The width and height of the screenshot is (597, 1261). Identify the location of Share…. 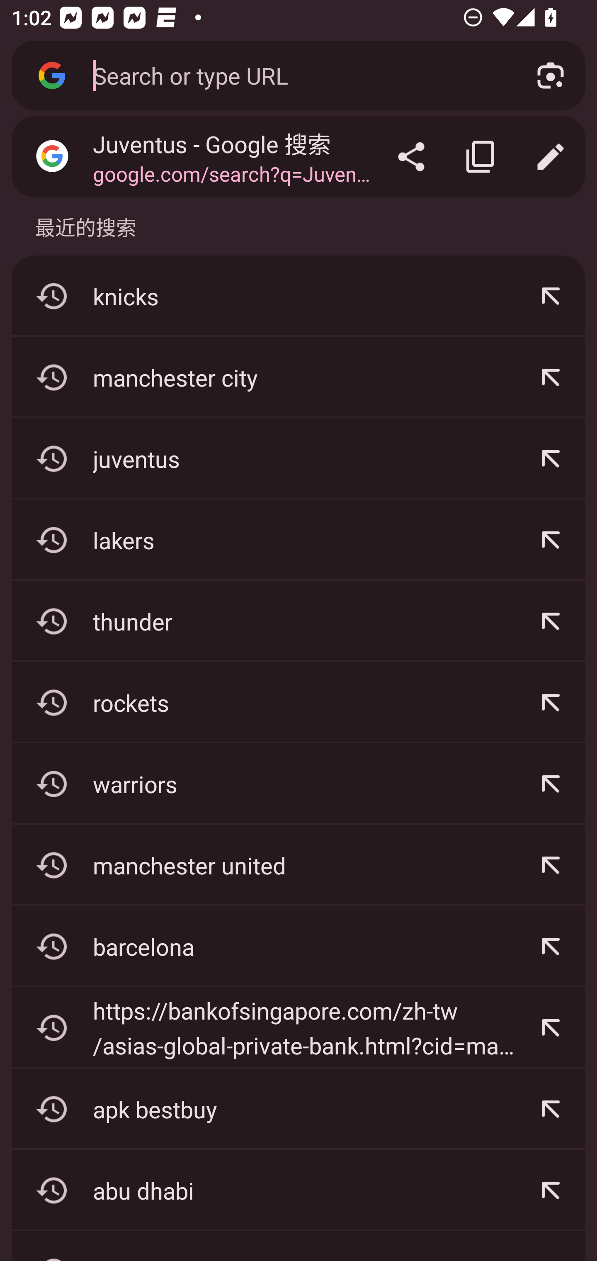
(411, 157).